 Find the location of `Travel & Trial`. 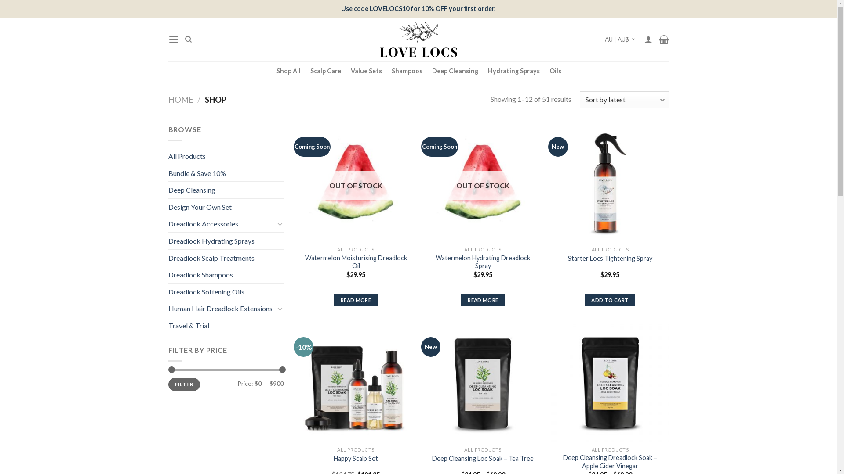

Travel & Trial is located at coordinates (226, 326).